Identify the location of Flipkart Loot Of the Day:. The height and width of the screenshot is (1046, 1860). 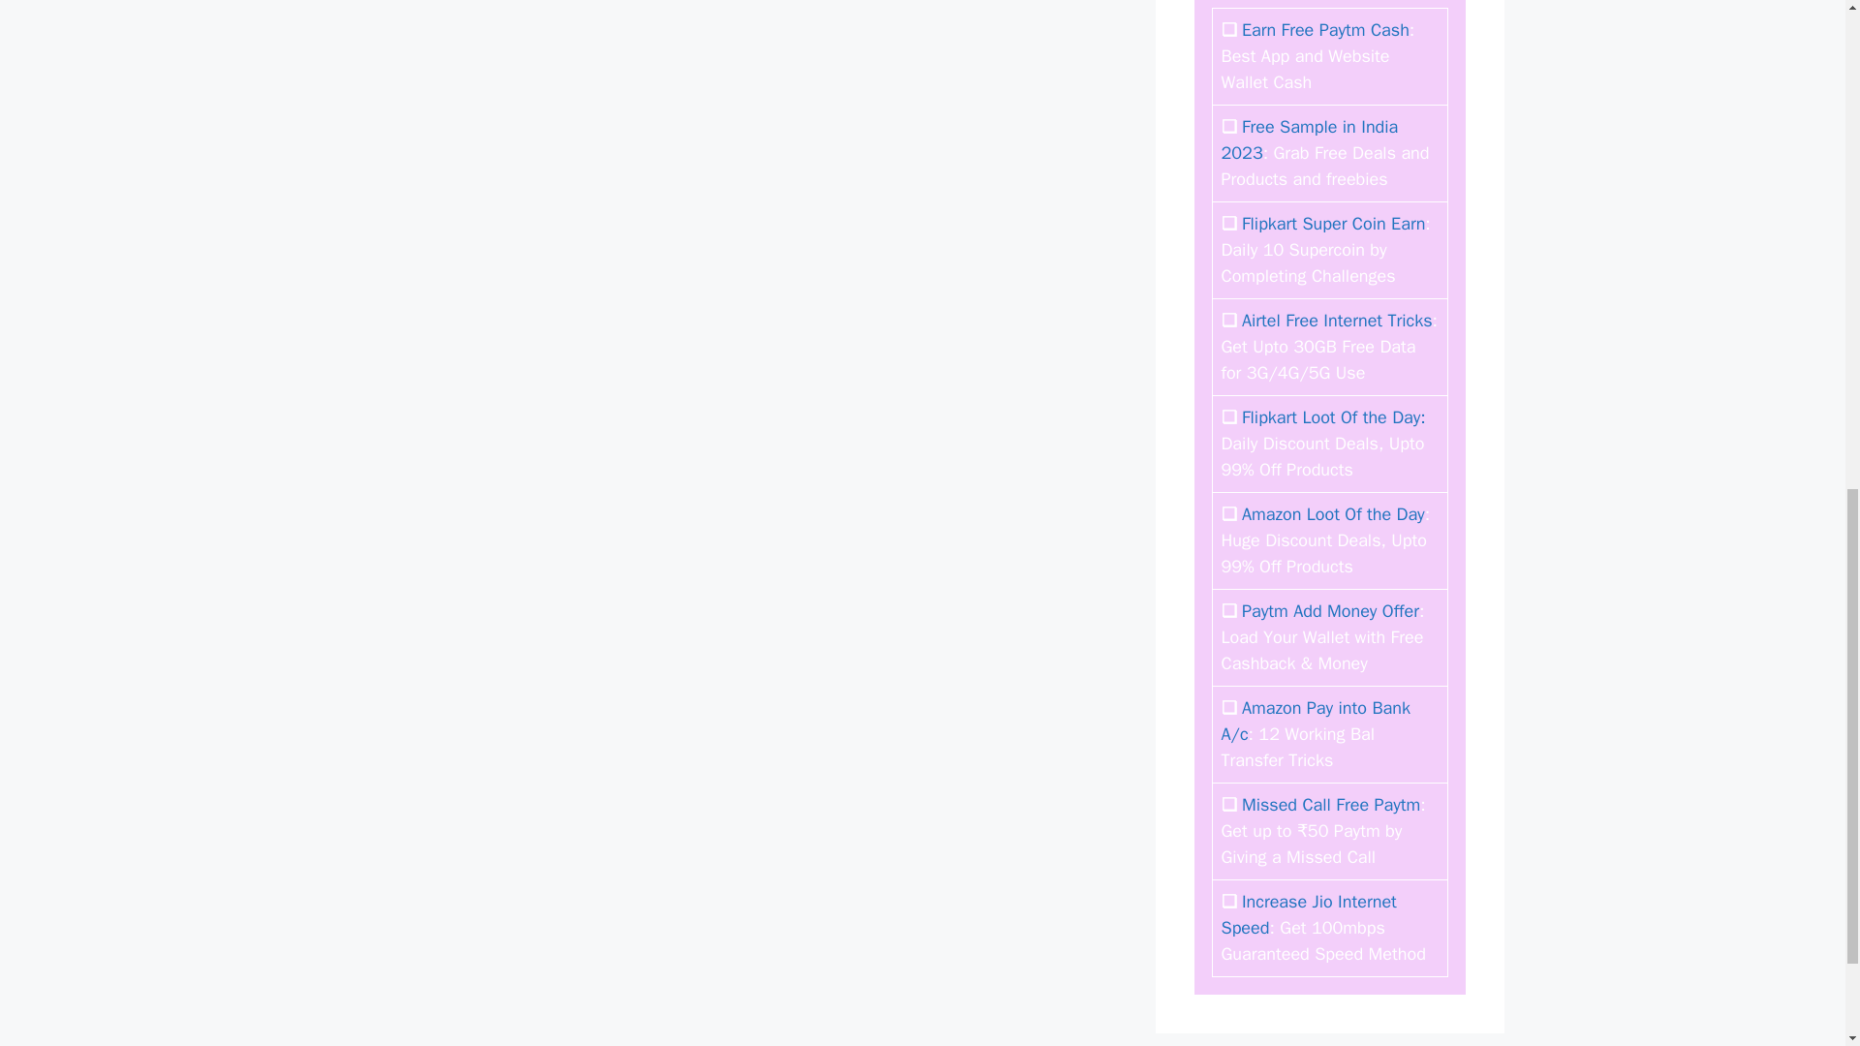
(1334, 416).